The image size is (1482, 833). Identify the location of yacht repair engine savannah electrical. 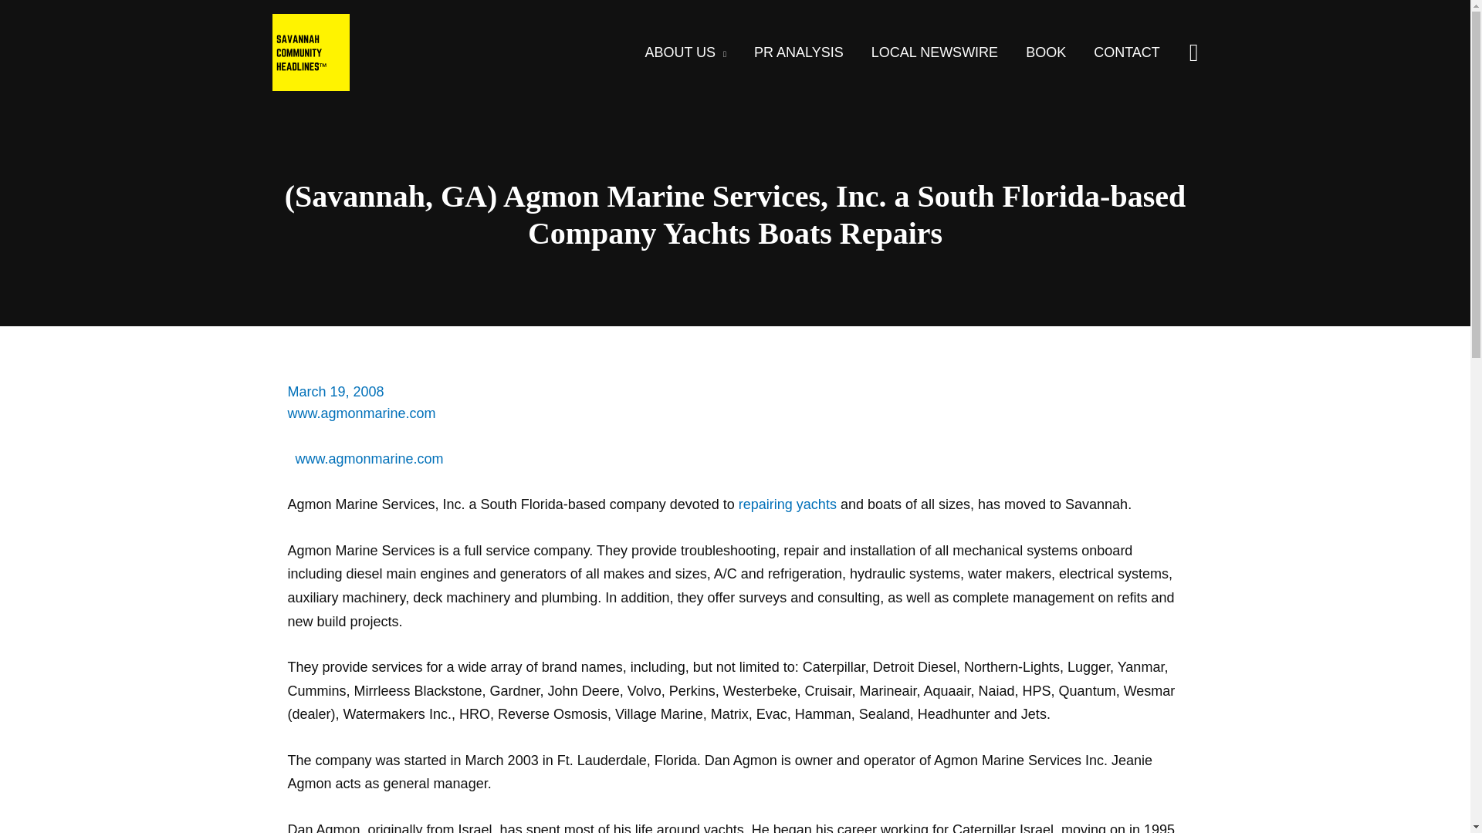
(787, 504).